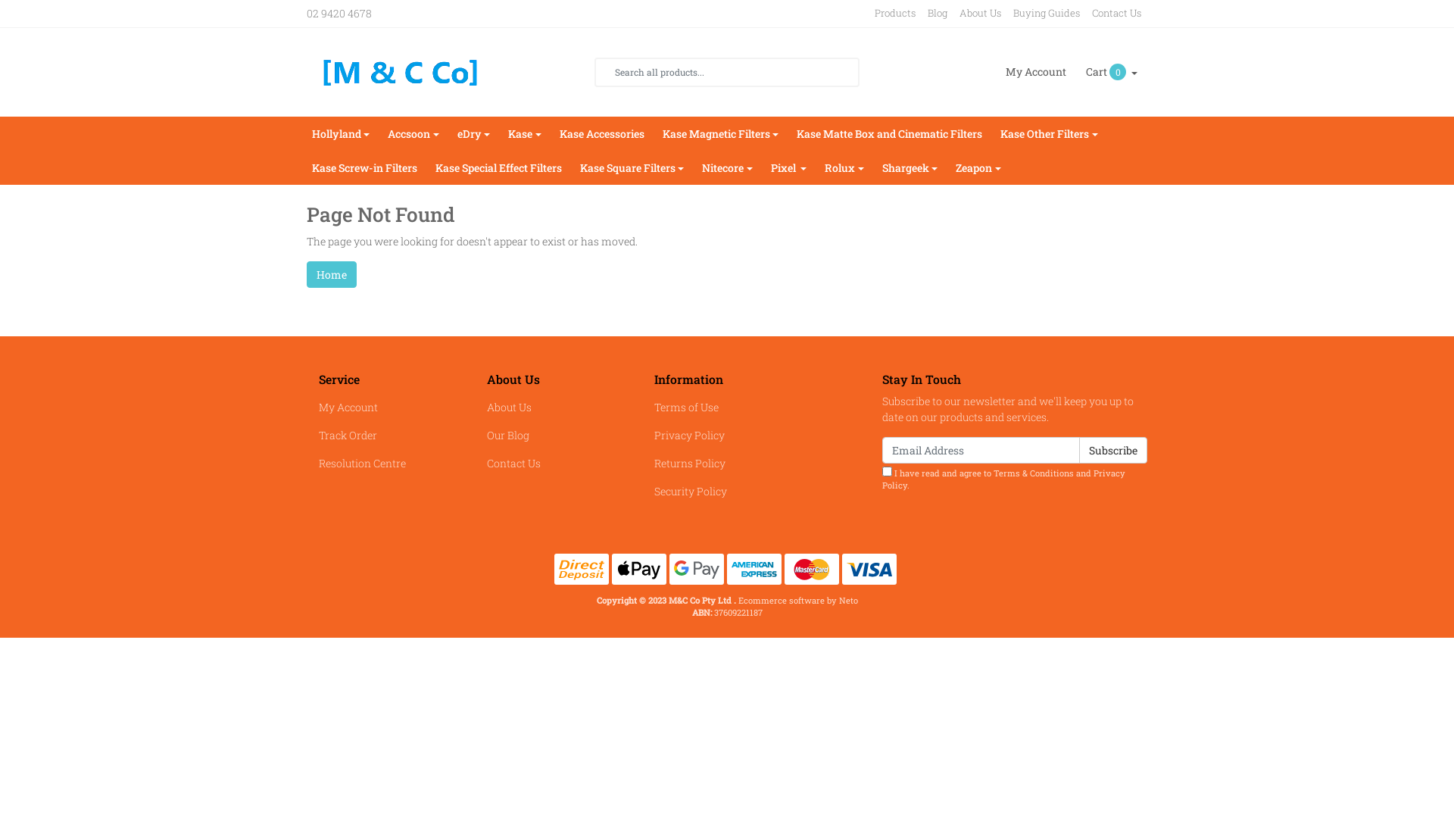 This screenshot has width=1454, height=818. I want to click on Blog, so click(938, 14).